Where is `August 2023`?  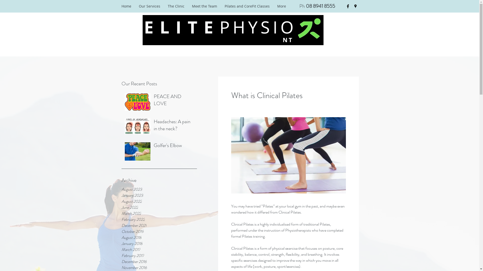 August 2023 is located at coordinates (159, 189).